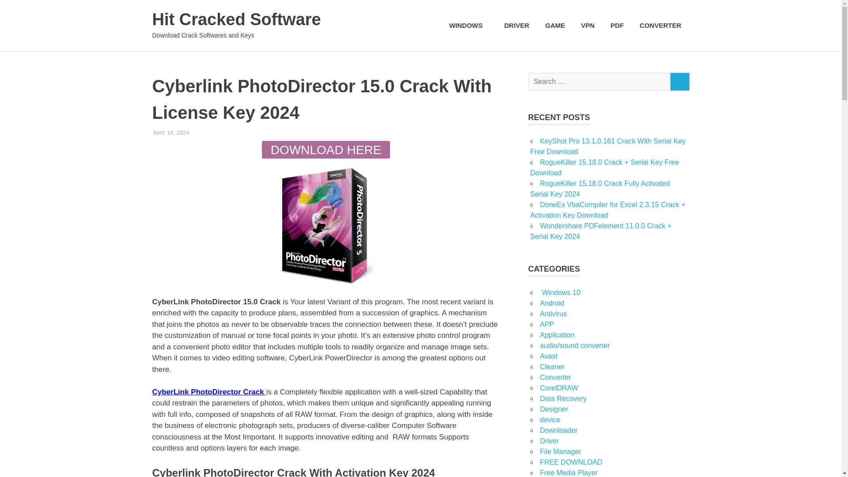  What do you see at coordinates (206, 132) in the screenshot?
I see `MULTIMEDIA` at bounding box center [206, 132].